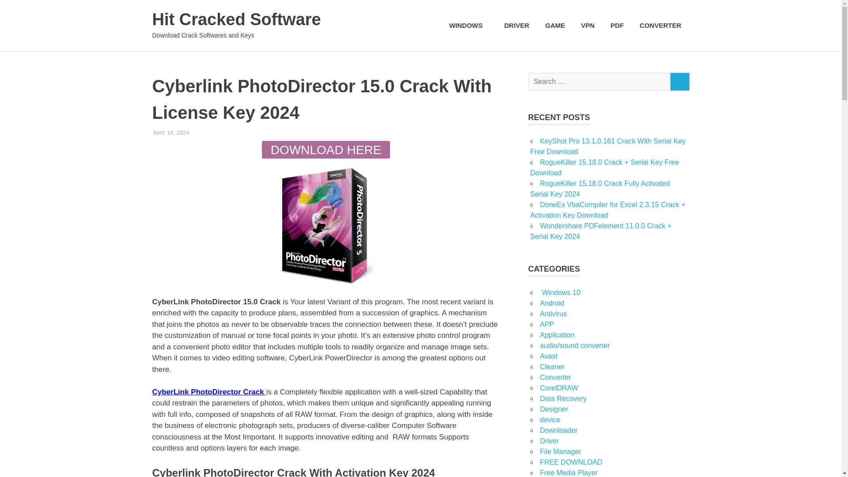  What do you see at coordinates (206, 132) in the screenshot?
I see `MULTIMEDIA` at bounding box center [206, 132].